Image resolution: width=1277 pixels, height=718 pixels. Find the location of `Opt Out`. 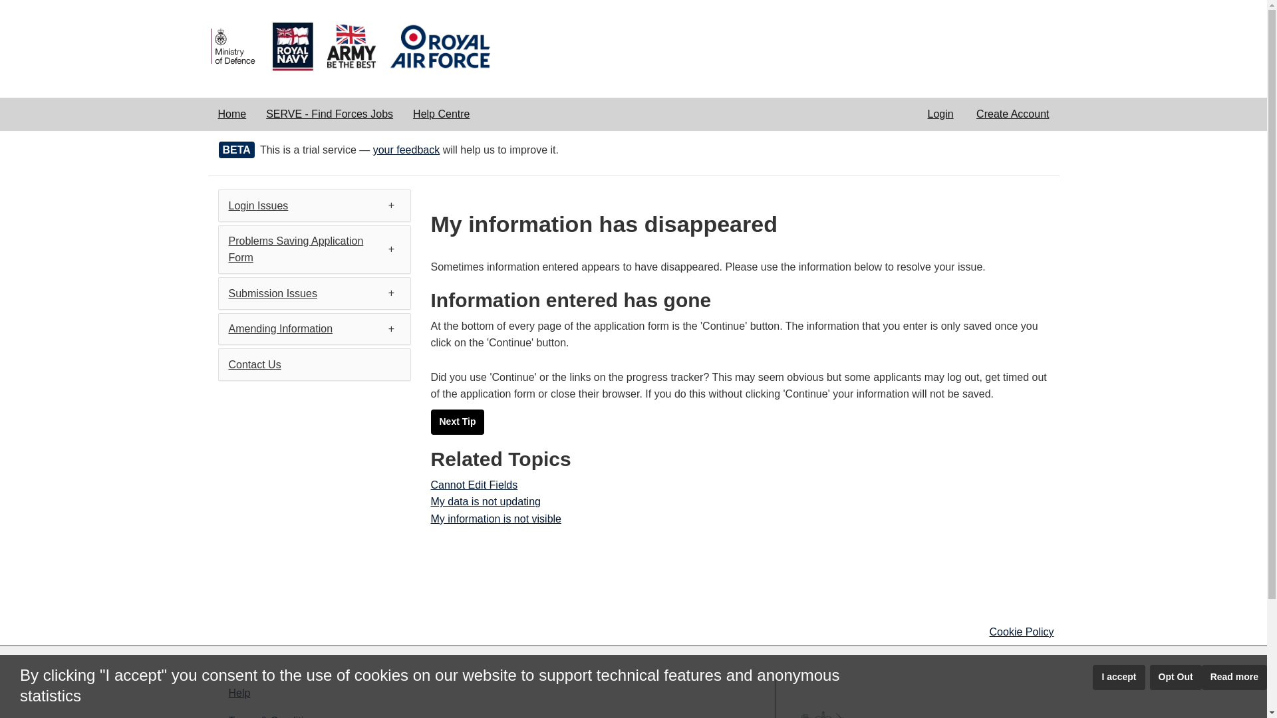

Opt Out is located at coordinates (1176, 677).